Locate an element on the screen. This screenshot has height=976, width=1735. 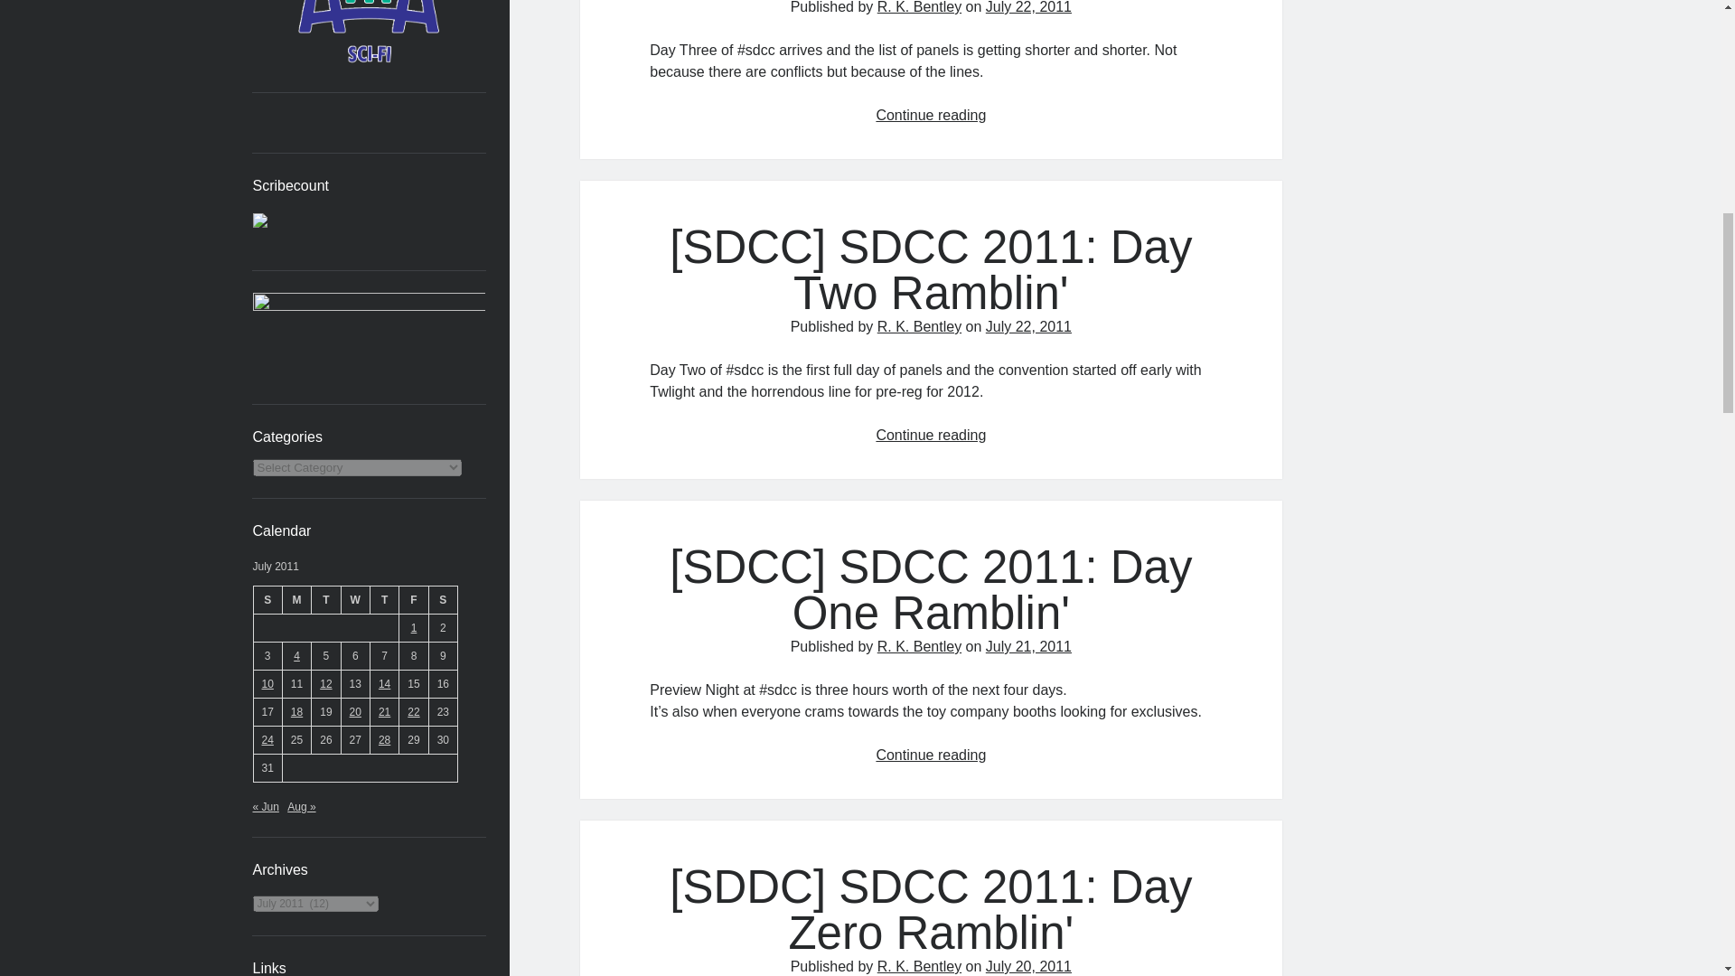
20 is located at coordinates (355, 711).